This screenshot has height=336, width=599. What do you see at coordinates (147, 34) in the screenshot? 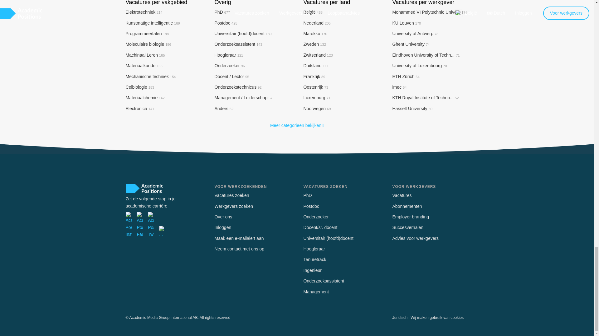
I see `Programmeertalen` at bounding box center [147, 34].